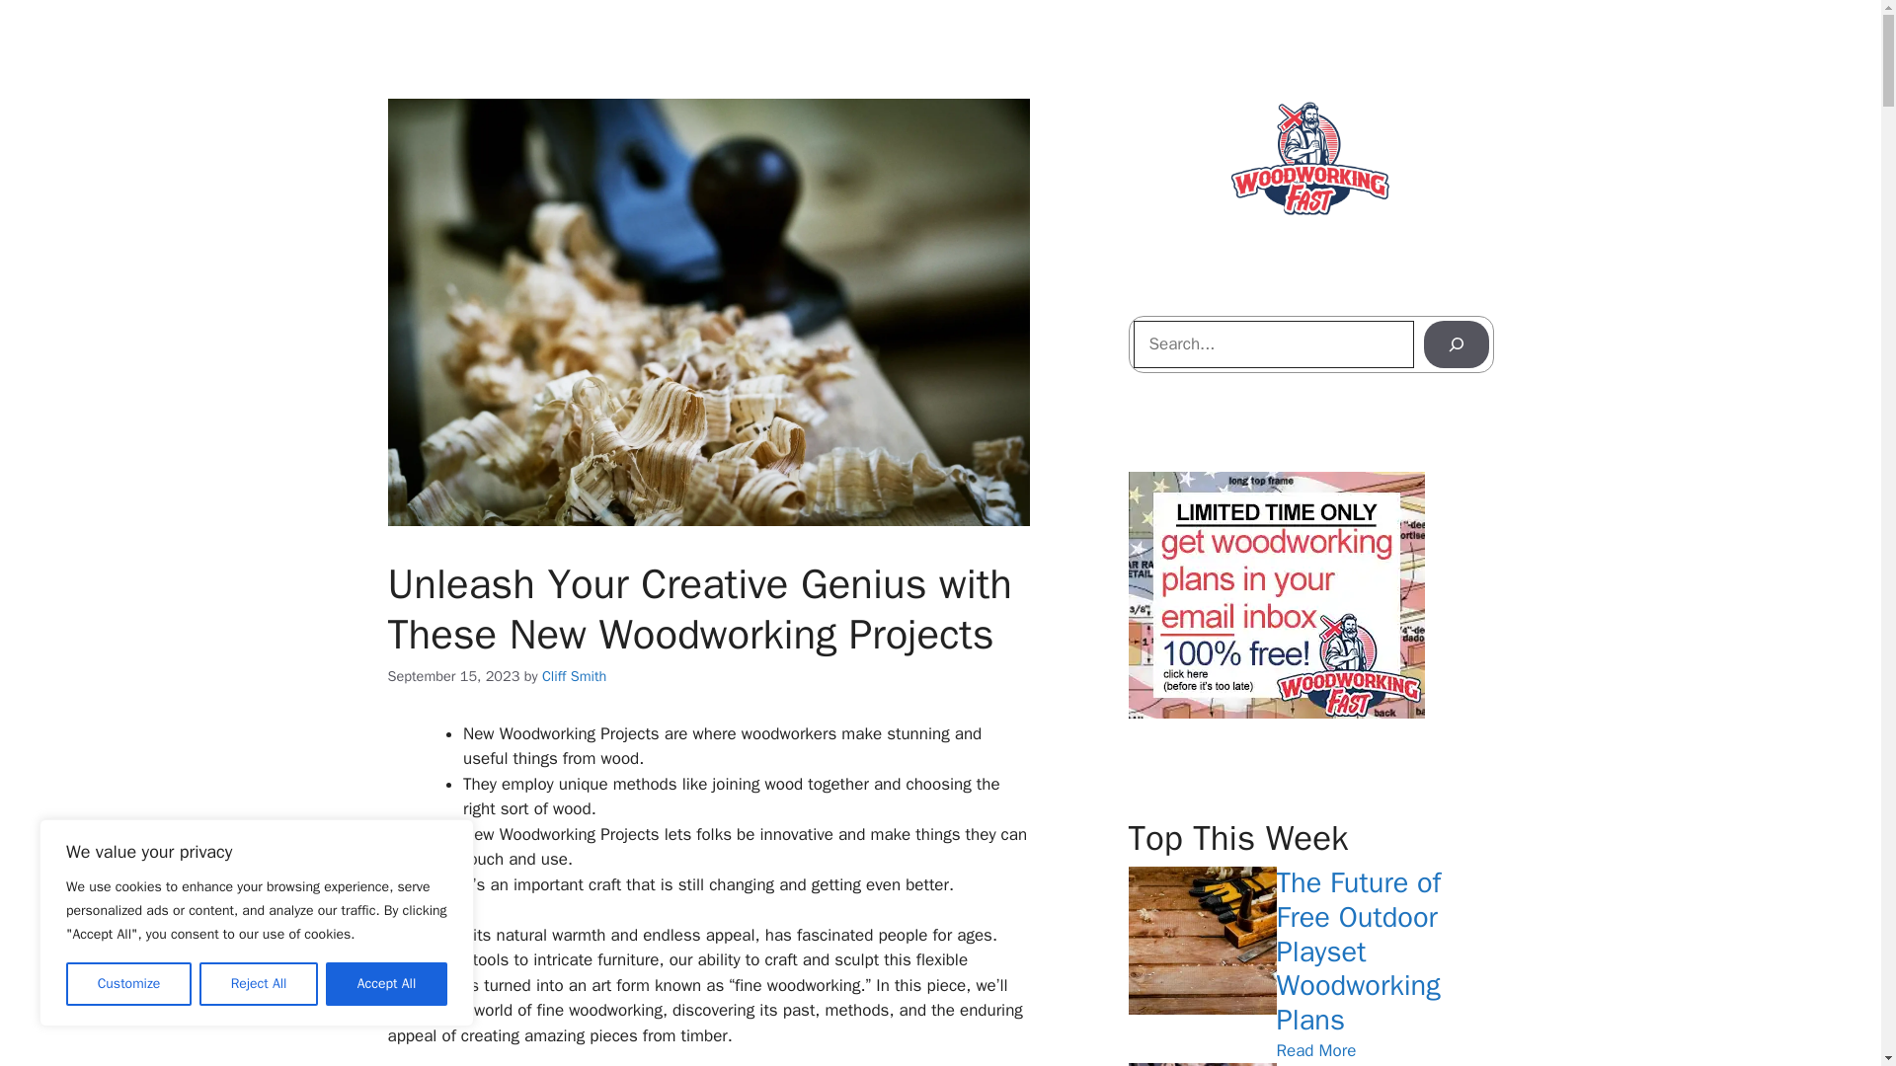 The image size is (1896, 1066). What do you see at coordinates (575, 676) in the screenshot?
I see `View all posts by Cliff Smith` at bounding box center [575, 676].